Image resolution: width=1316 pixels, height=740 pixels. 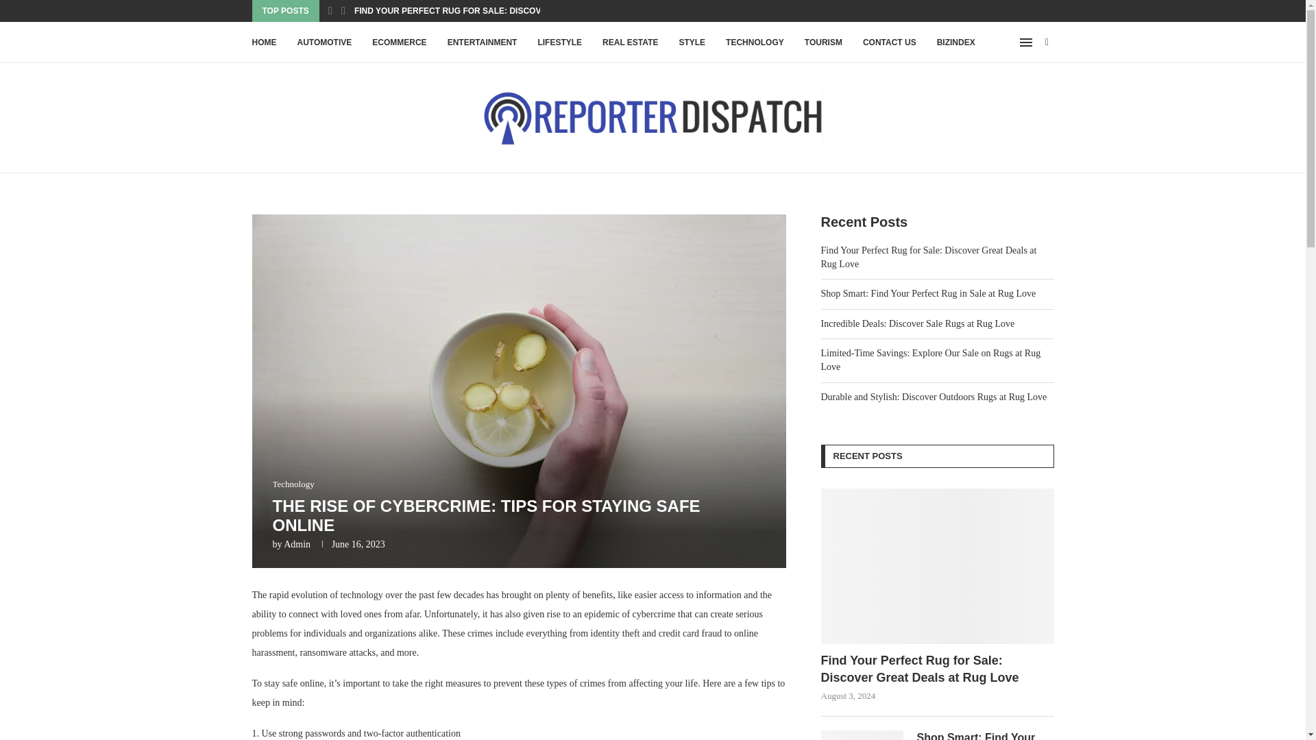 What do you see at coordinates (955, 42) in the screenshot?
I see `BIZINDEX` at bounding box center [955, 42].